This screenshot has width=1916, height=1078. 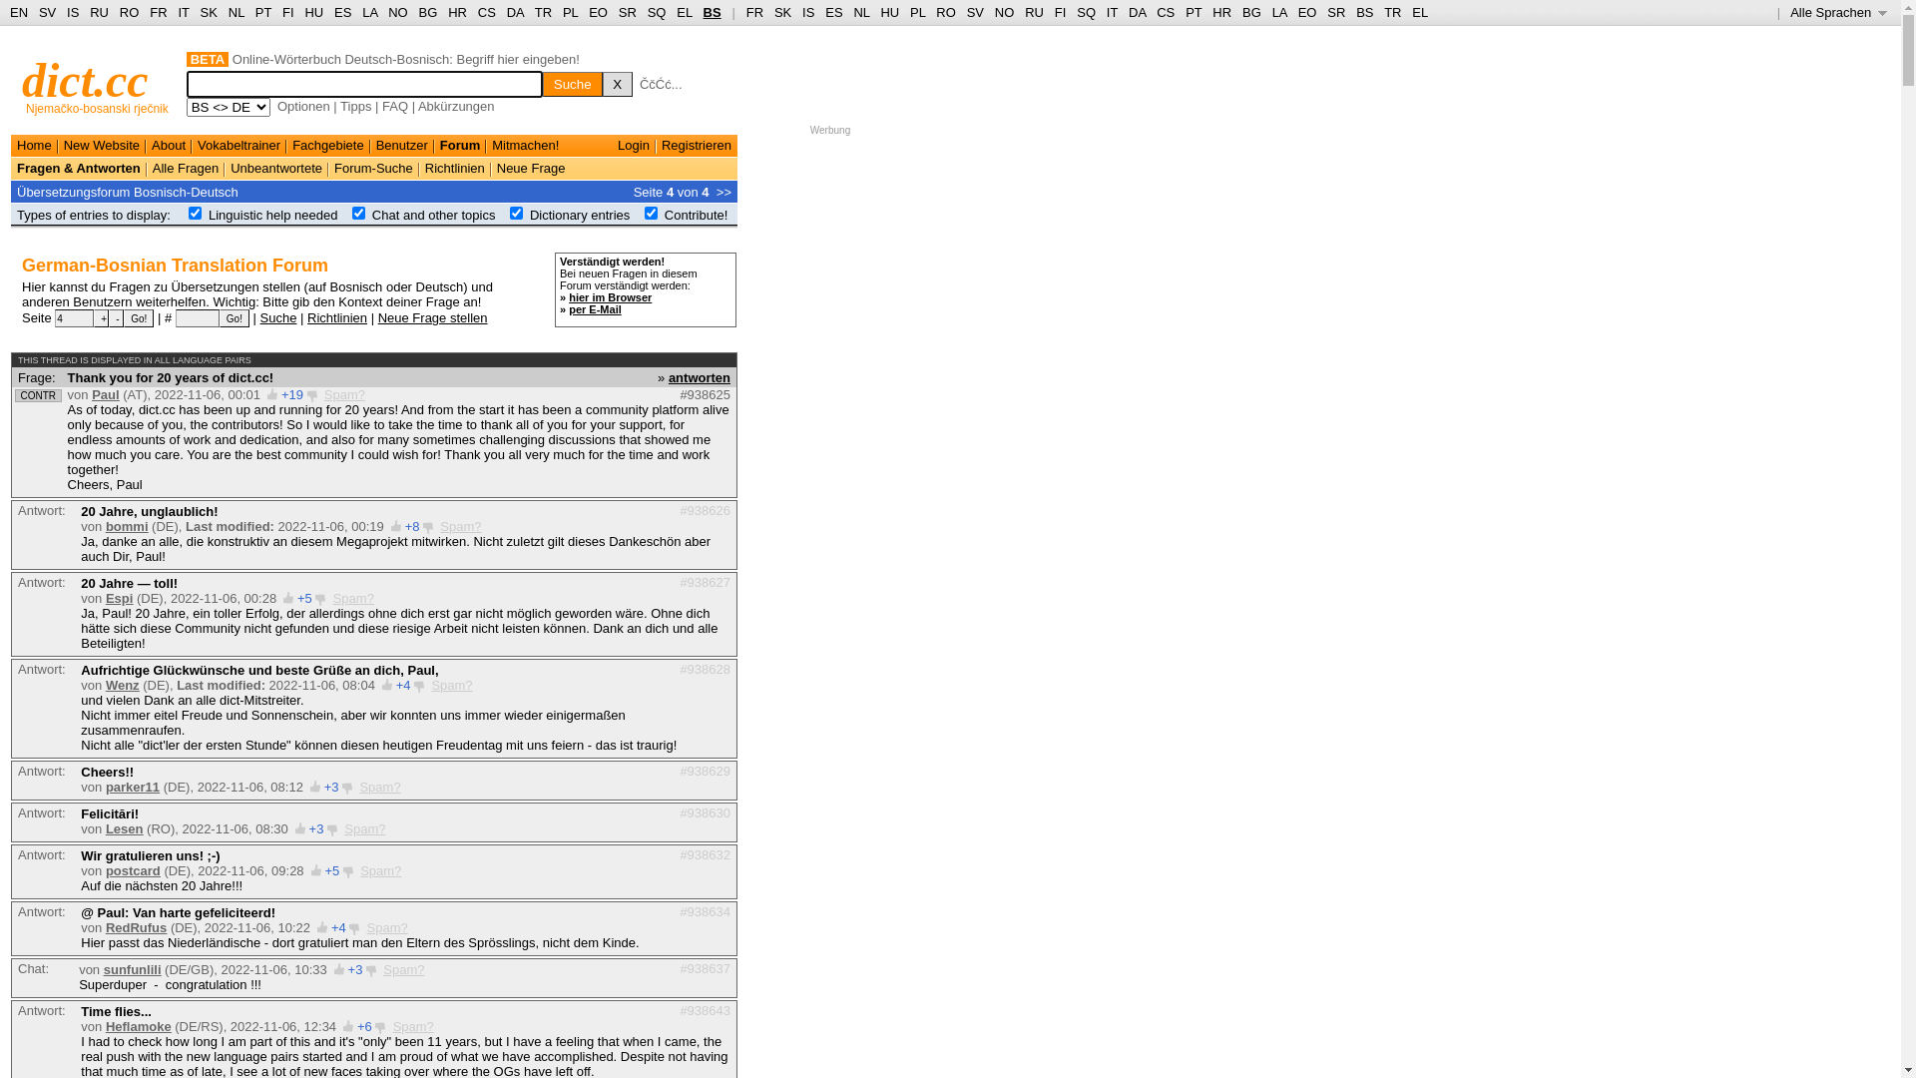 I want to click on #938628, so click(x=705, y=669).